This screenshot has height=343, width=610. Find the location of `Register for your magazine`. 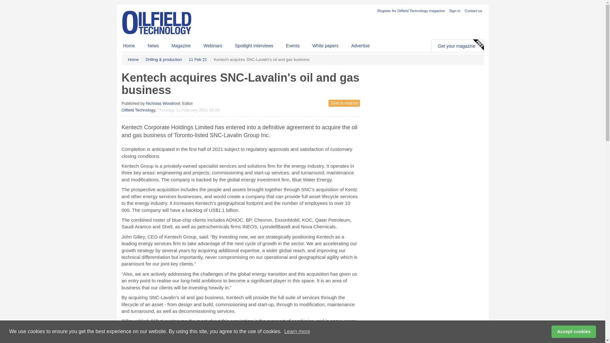

Register for your magazine is located at coordinates (411, 11).